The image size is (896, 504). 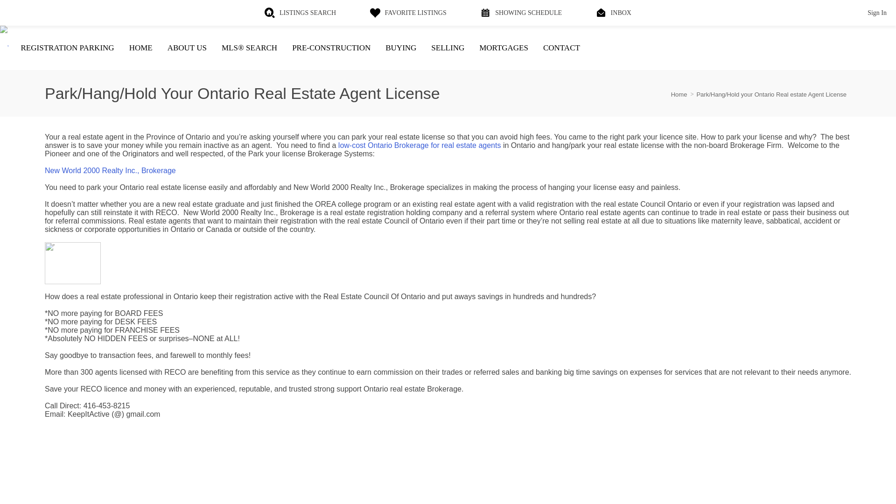 I want to click on Registration Parking, so click(x=67, y=48).